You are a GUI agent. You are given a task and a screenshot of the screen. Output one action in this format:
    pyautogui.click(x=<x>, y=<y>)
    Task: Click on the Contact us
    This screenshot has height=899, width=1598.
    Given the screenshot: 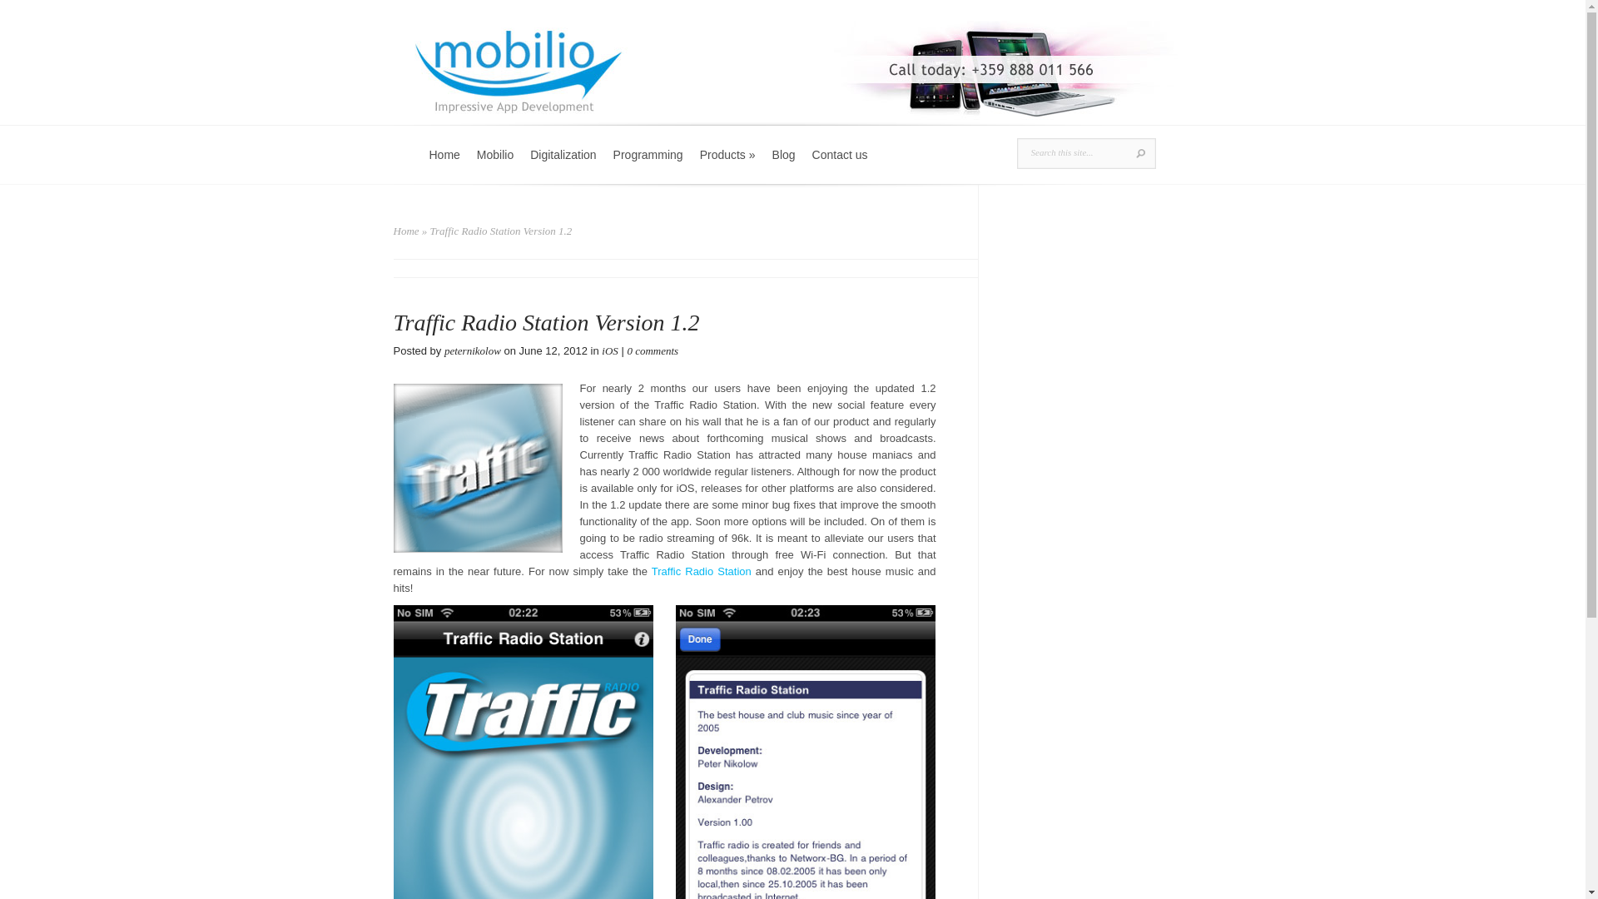 What is the action you would take?
    pyautogui.click(x=839, y=165)
    